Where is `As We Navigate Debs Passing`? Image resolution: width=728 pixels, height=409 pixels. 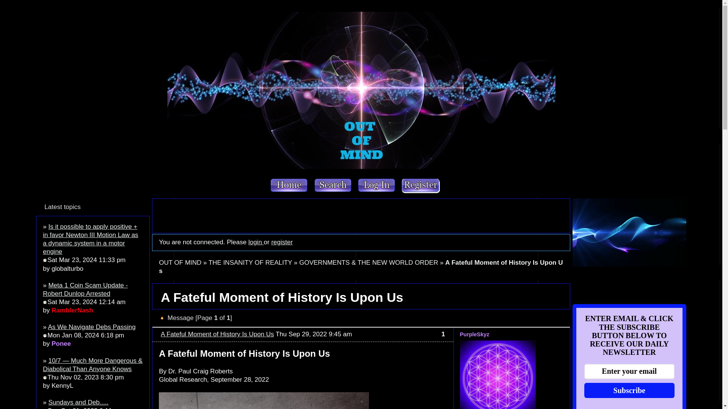
As We Navigate Debs Passing is located at coordinates (92, 327).